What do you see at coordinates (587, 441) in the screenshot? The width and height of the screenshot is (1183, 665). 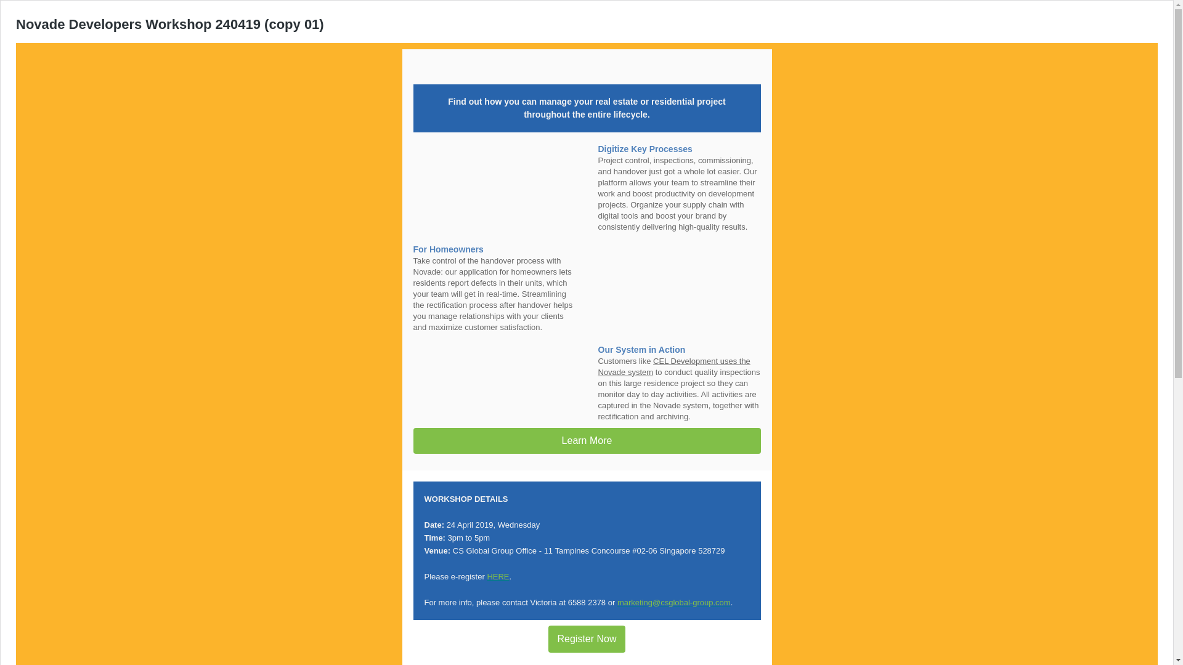 I see `Learn More` at bounding box center [587, 441].